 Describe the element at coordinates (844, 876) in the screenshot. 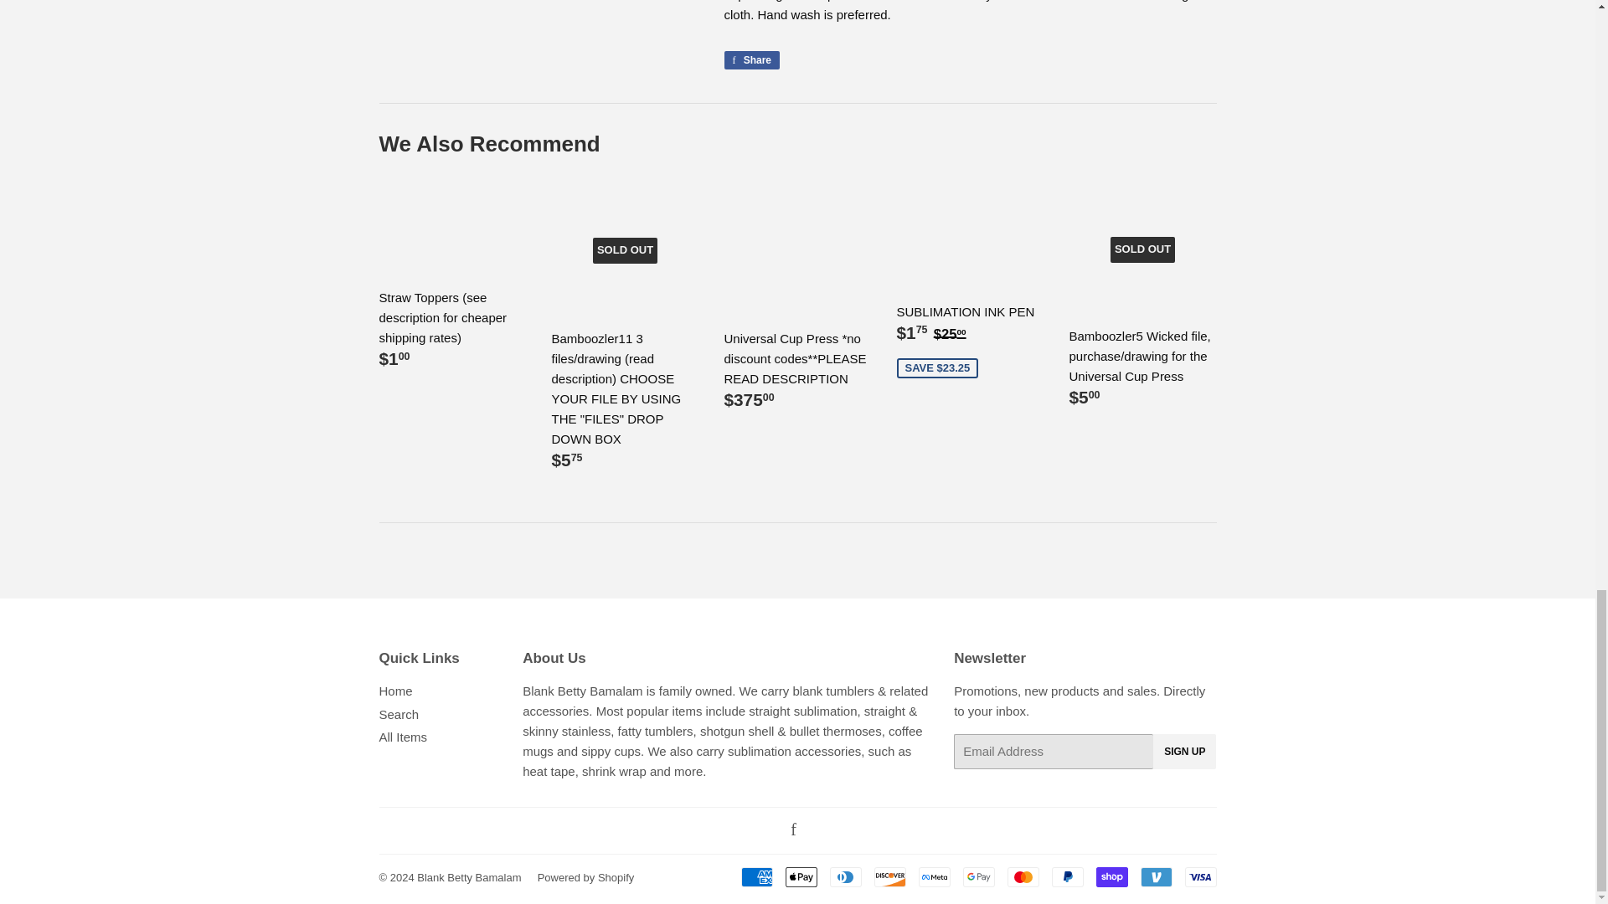

I see `Diners Club` at that location.